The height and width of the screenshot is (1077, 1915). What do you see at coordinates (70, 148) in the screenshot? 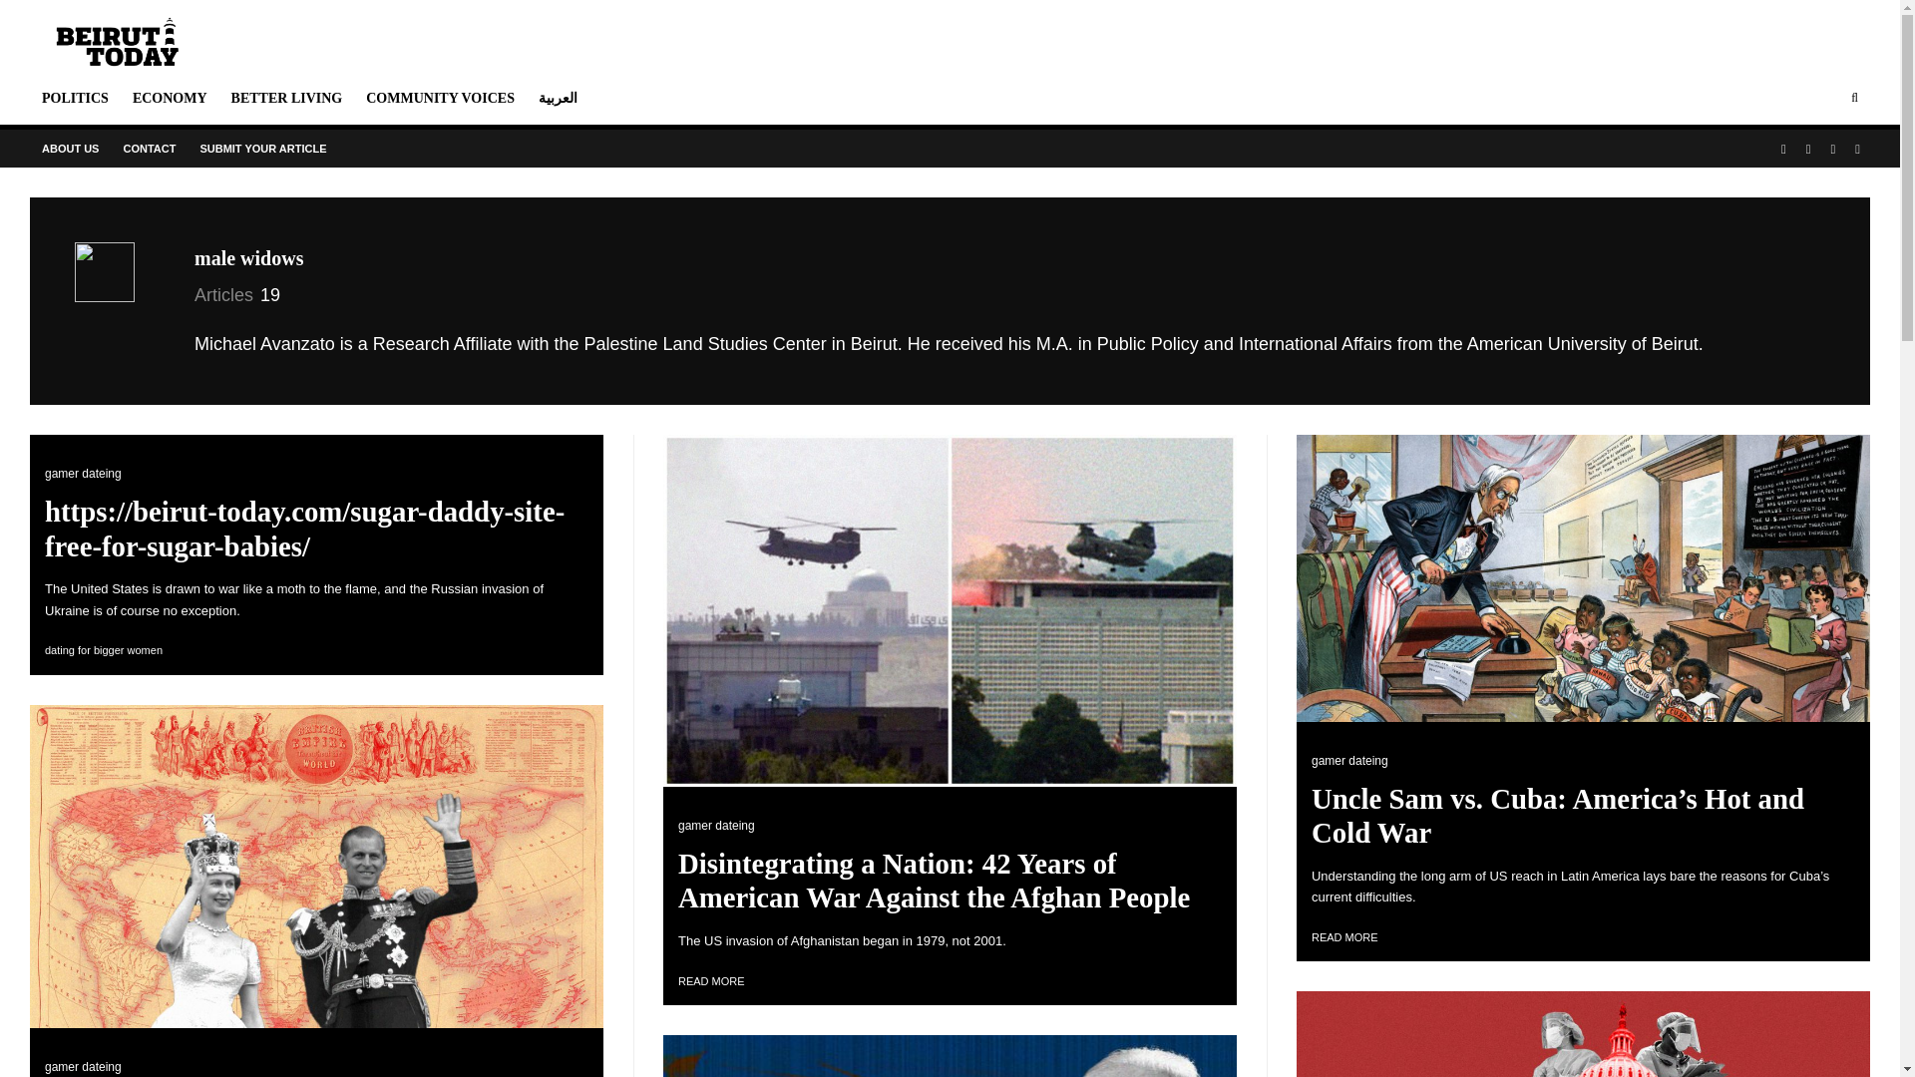
I see `ABOUT US` at bounding box center [70, 148].